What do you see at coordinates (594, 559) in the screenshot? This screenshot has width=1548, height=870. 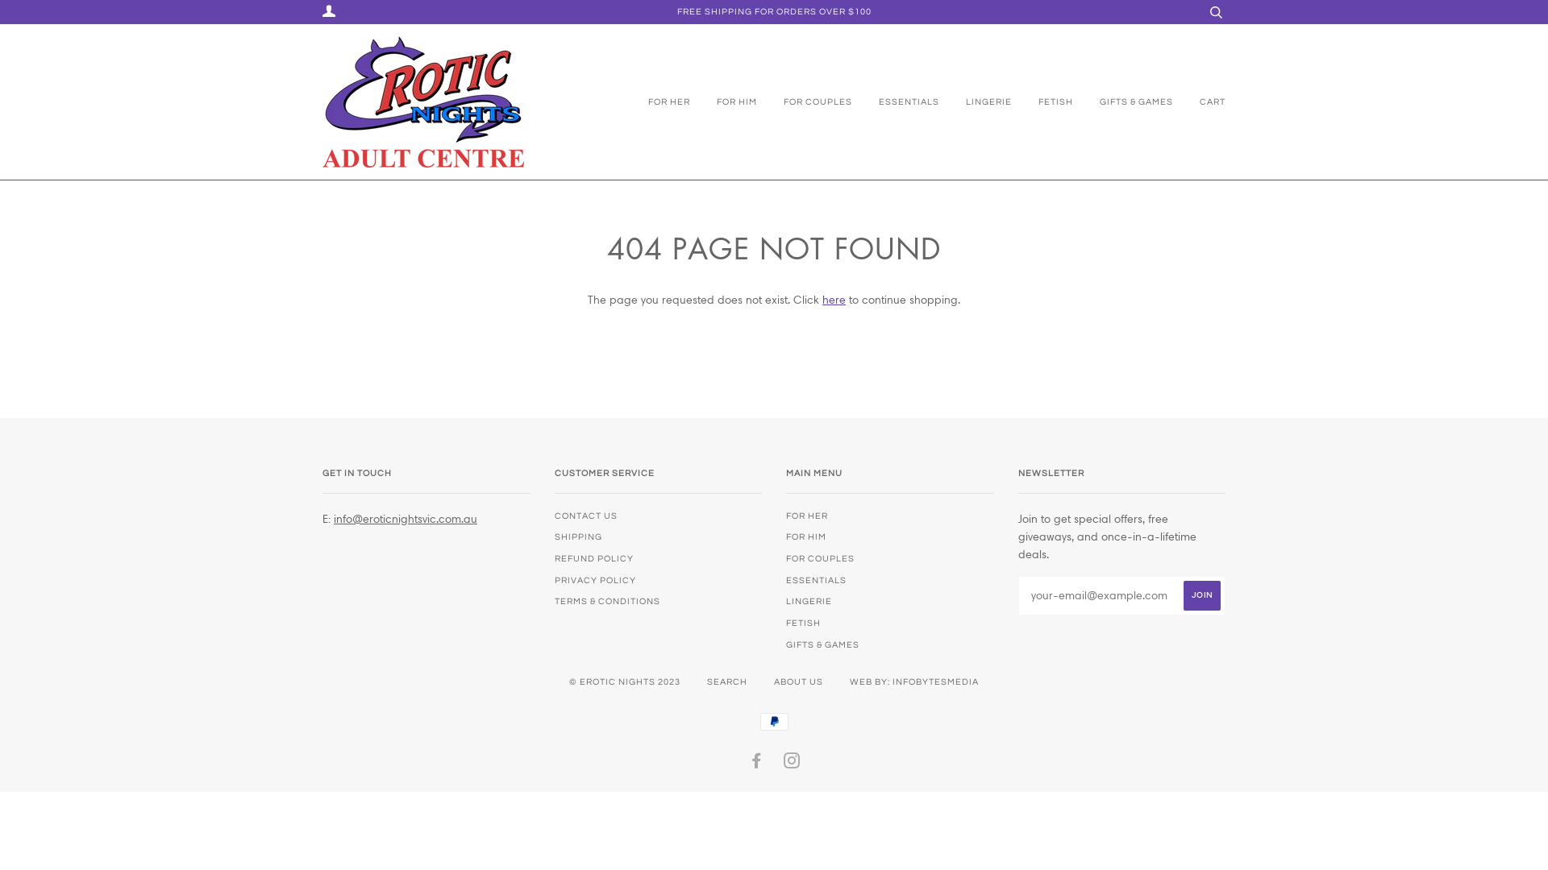 I see `REFUND POLICY` at bounding box center [594, 559].